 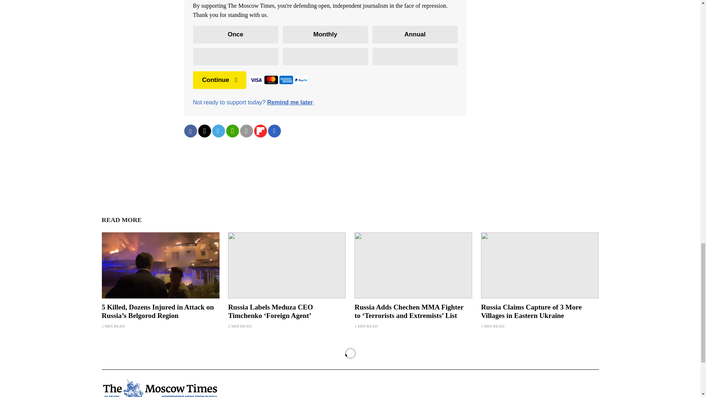 I want to click on Share on Facebook, so click(x=190, y=131).